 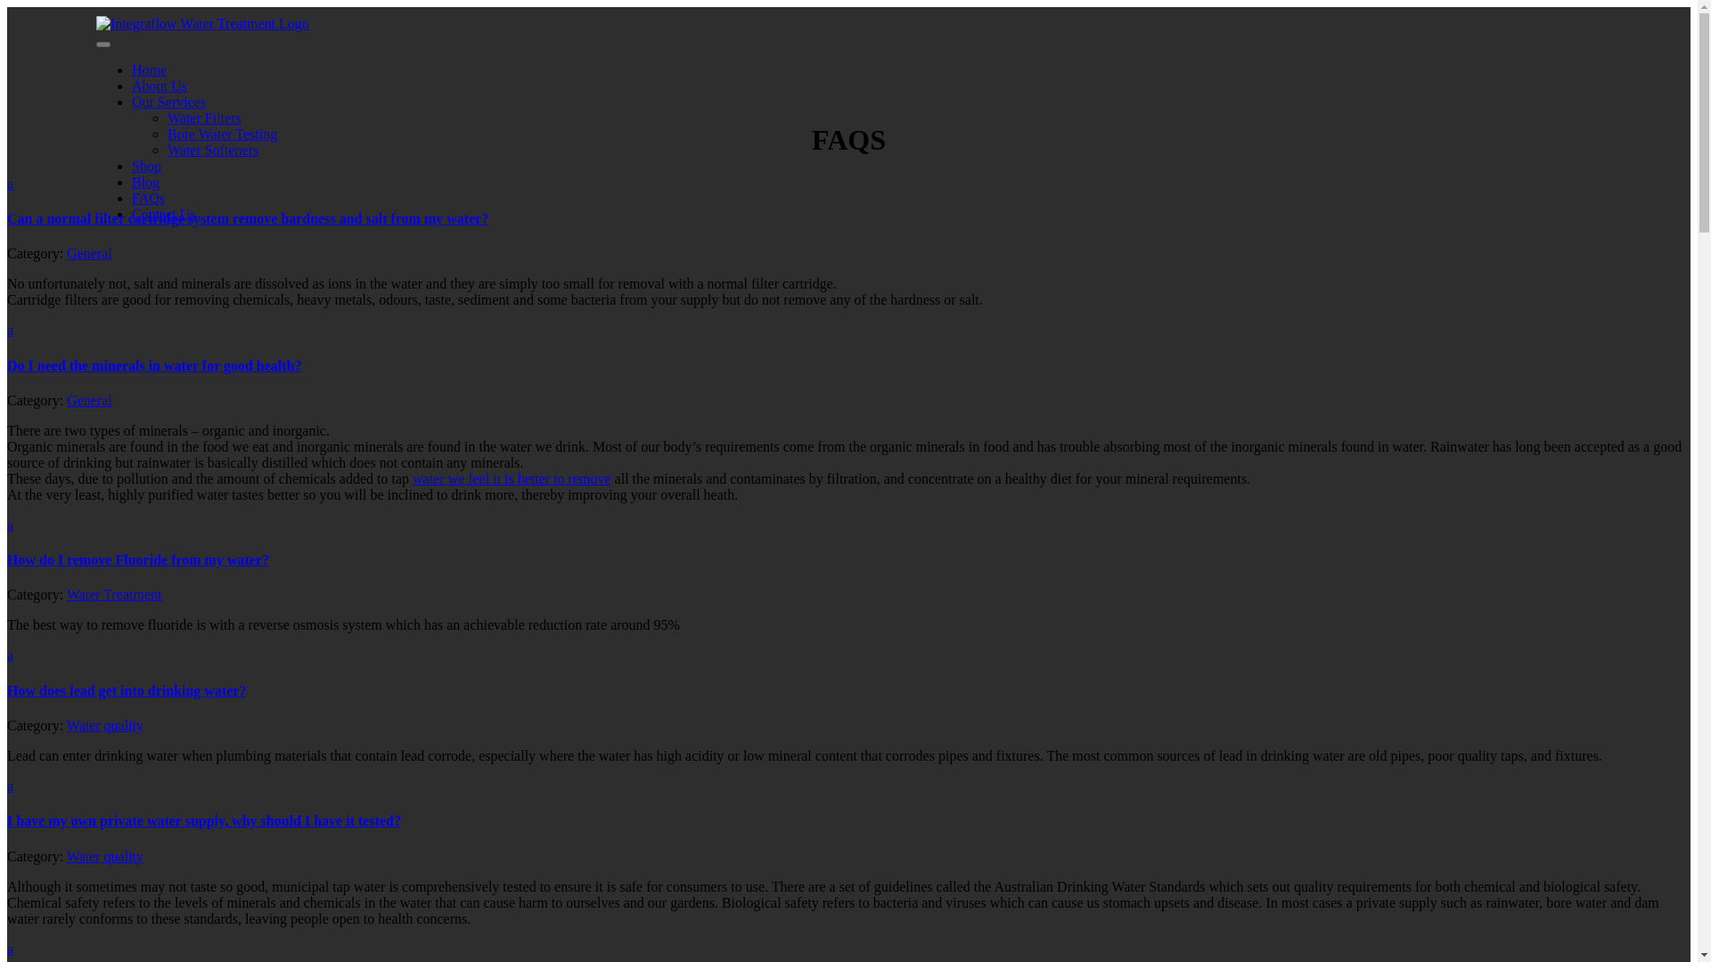 I want to click on General, so click(x=89, y=399).